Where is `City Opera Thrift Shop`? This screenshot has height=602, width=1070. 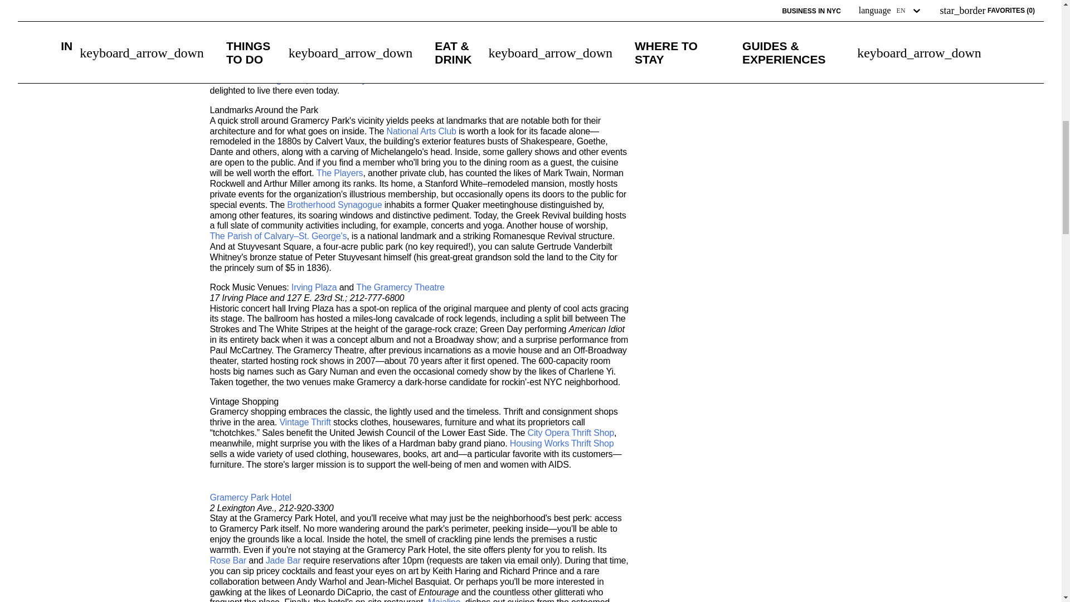 City Opera Thrift Shop is located at coordinates (571, 433).